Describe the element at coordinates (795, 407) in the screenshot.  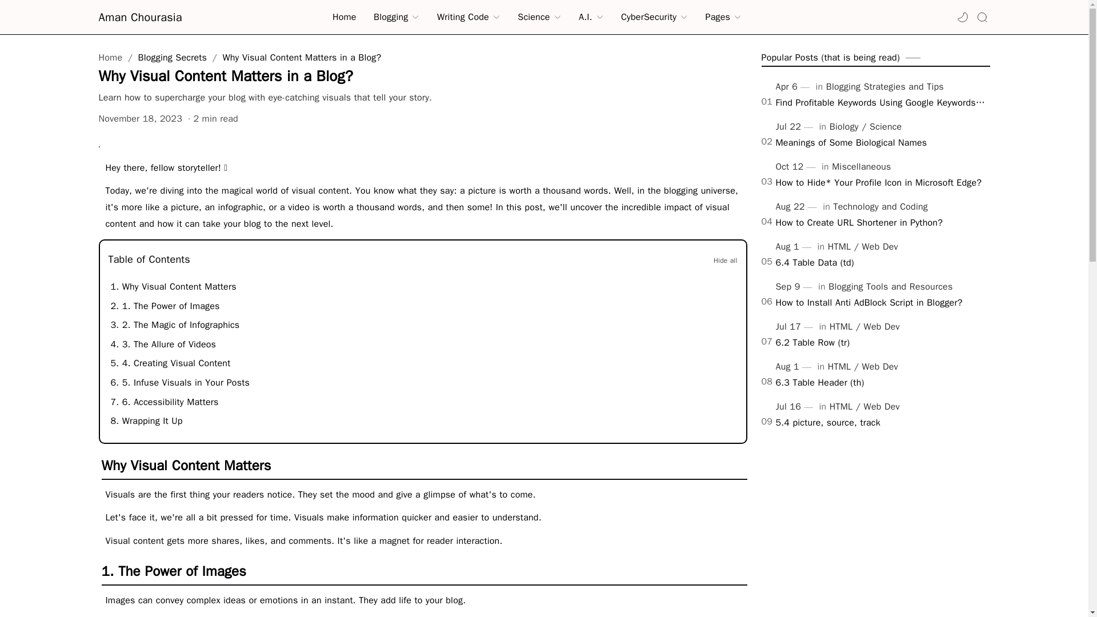
I see `Published: July 16, 2024` at that location.